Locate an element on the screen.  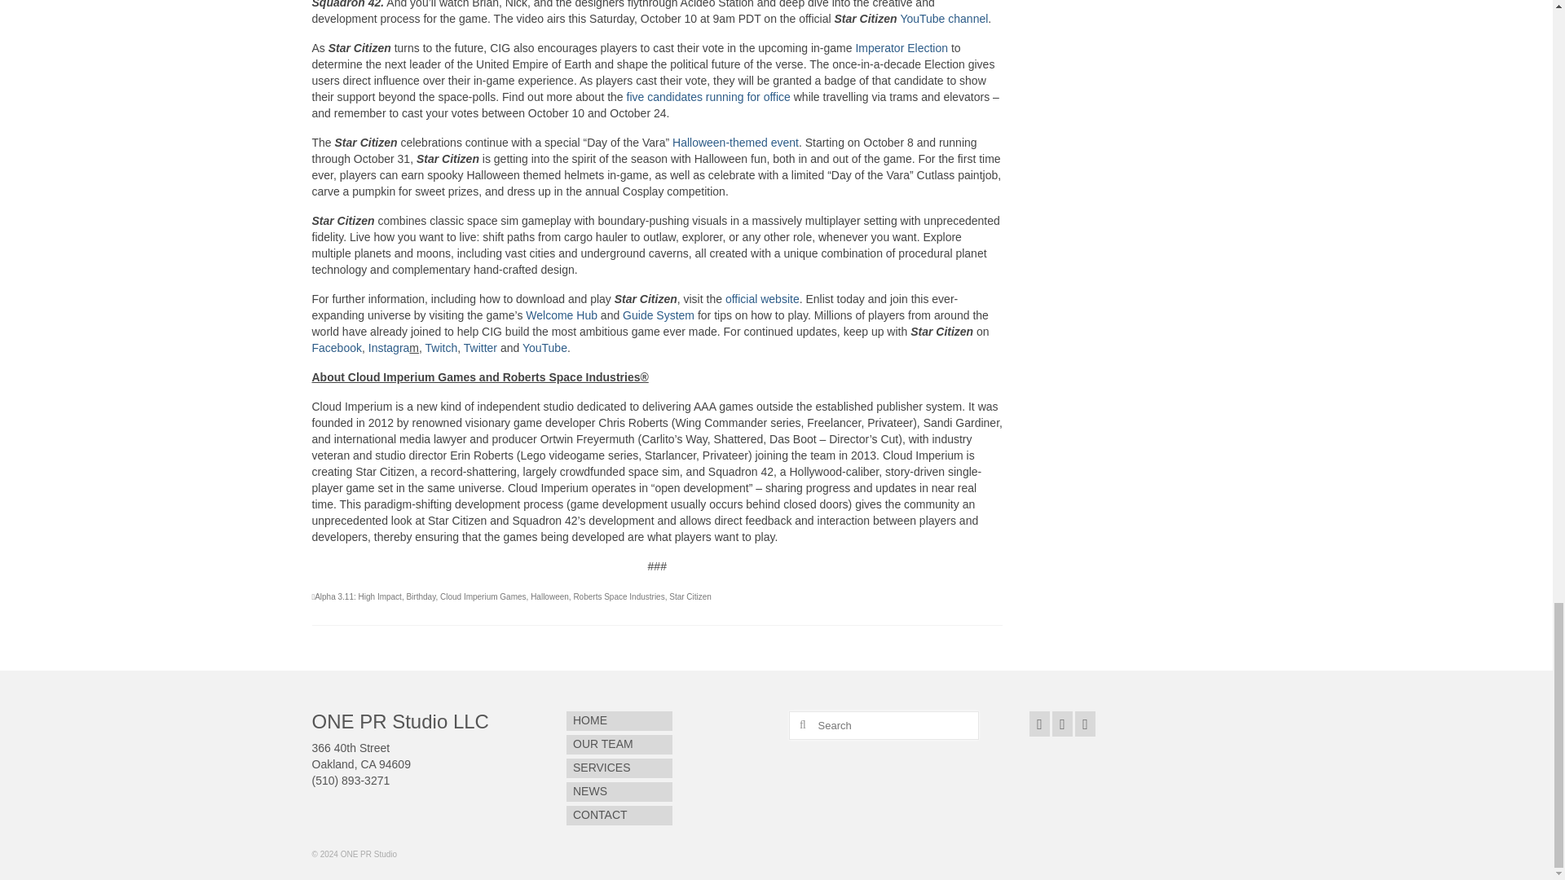
Welcome Hub is located at coordinates (562, 315).